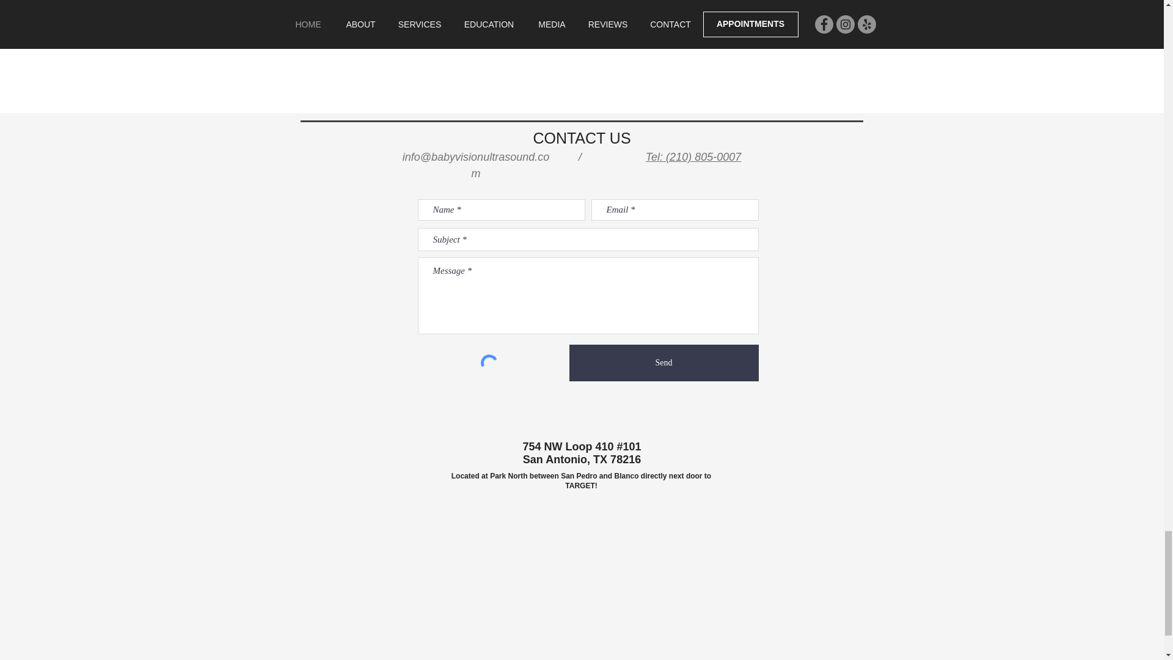  I want to click on Send, so click(663, 363).